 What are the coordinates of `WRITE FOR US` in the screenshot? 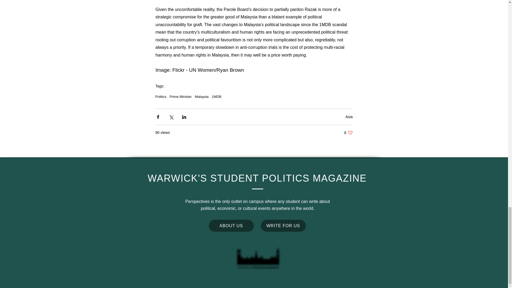 It's located at (283, 226).